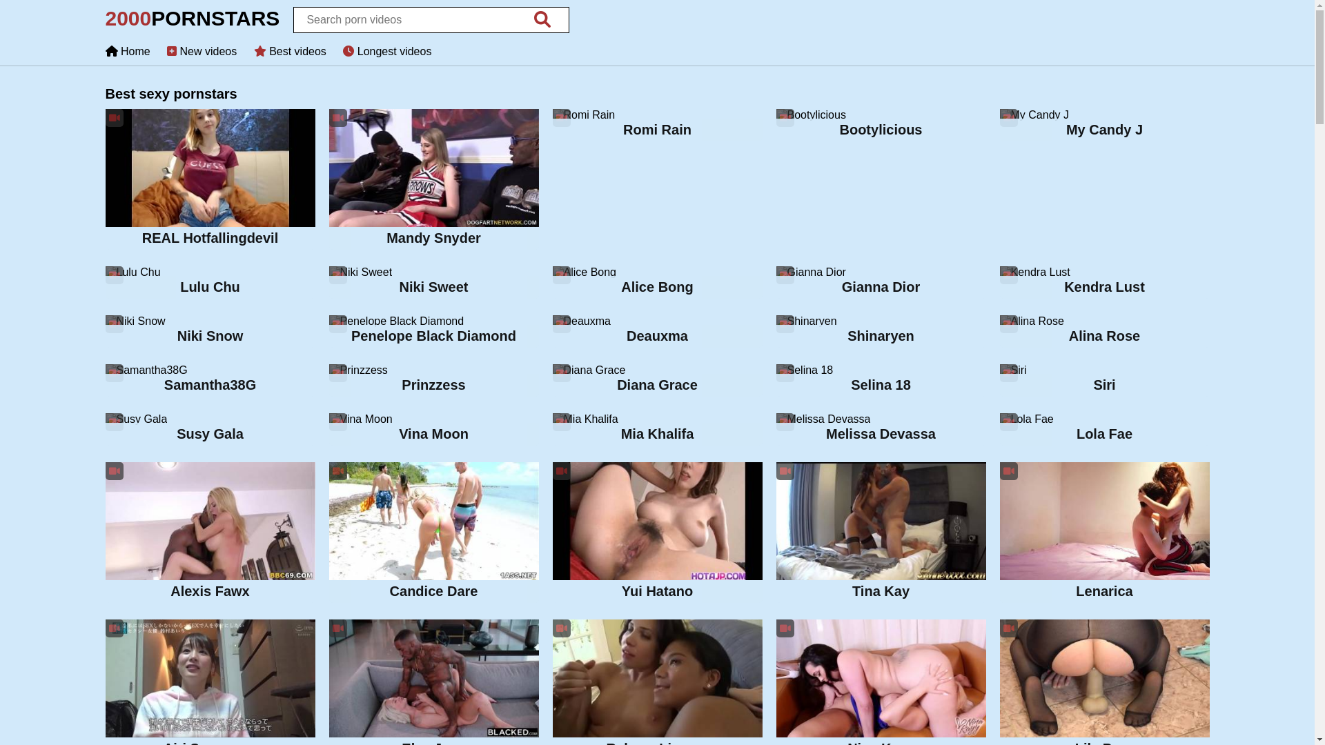 Image resolution: width=1325 pixels, height=745 pixels. I want to click on Mia Khalifa, so click(657, 430).